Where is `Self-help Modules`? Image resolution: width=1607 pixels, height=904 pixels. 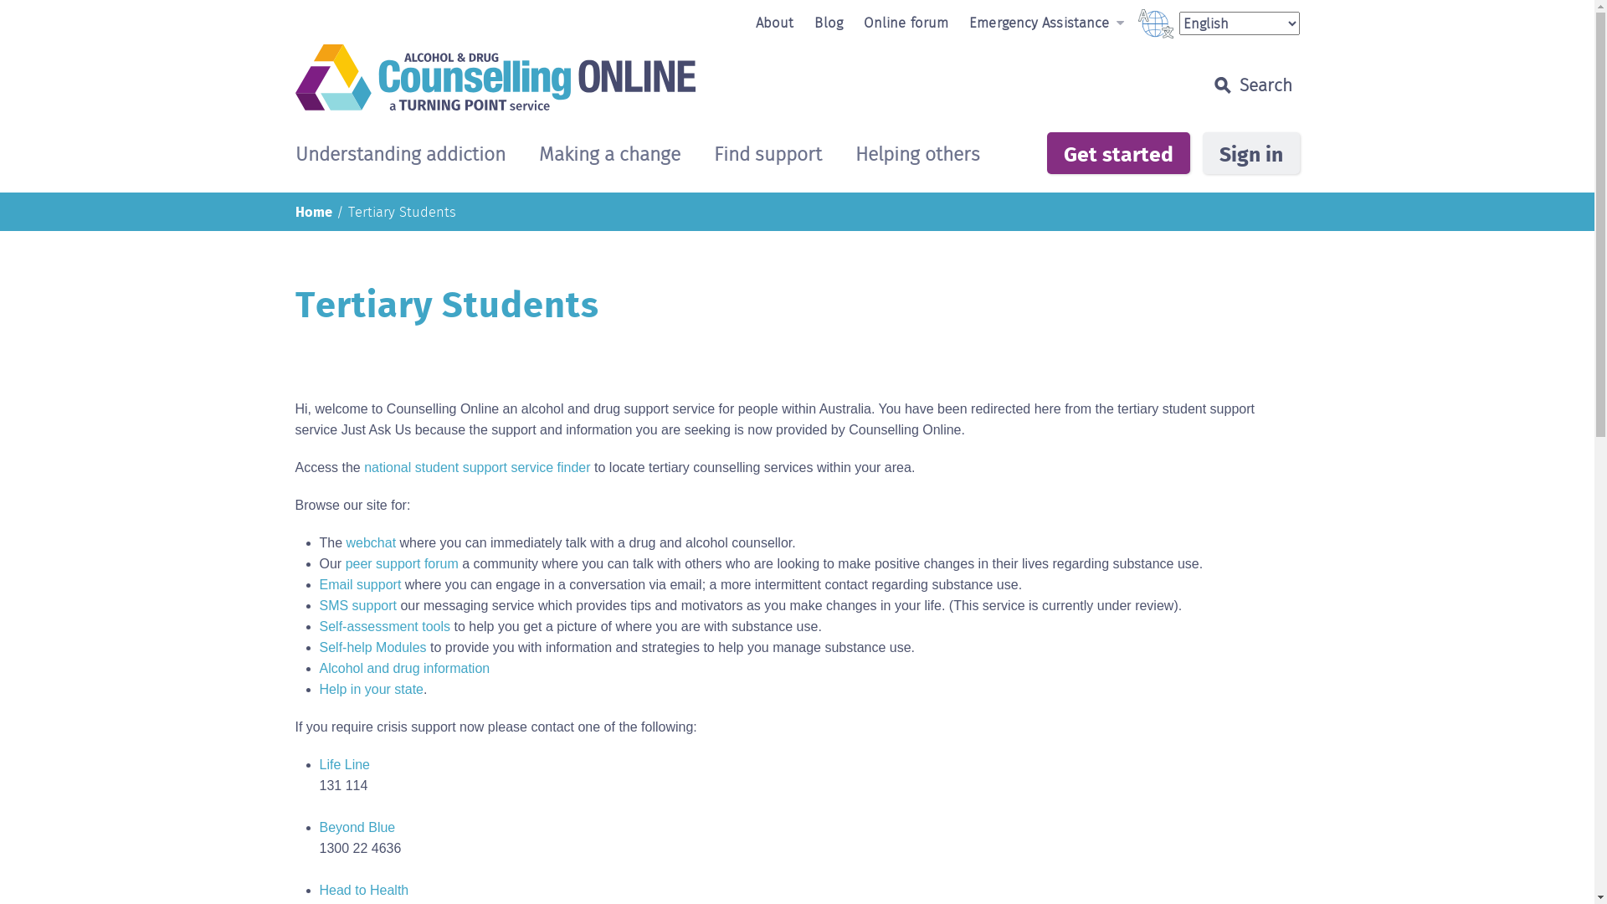
Self-help Modules is located at coordinates (373, 648).